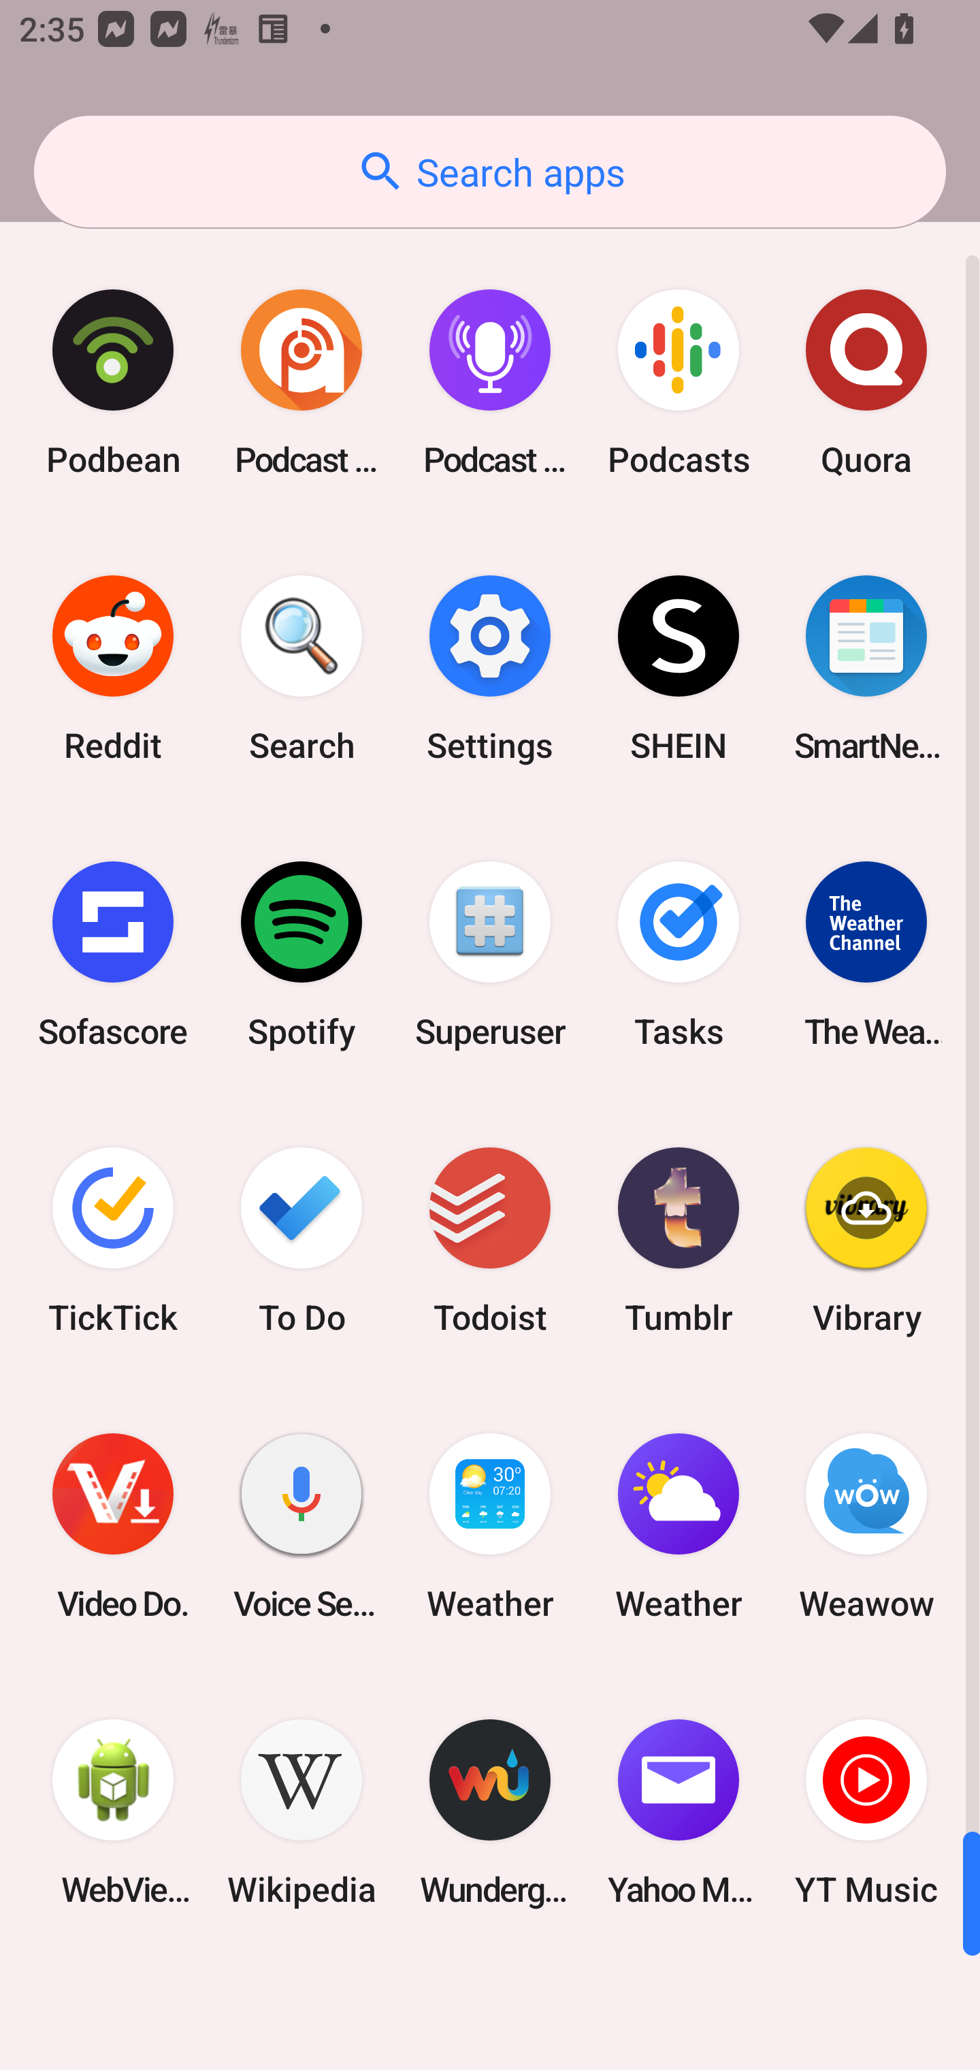 This screenshot has width=980, height=2070. I want to click on Video Downloader & Ace Player, so click(113, 1527).